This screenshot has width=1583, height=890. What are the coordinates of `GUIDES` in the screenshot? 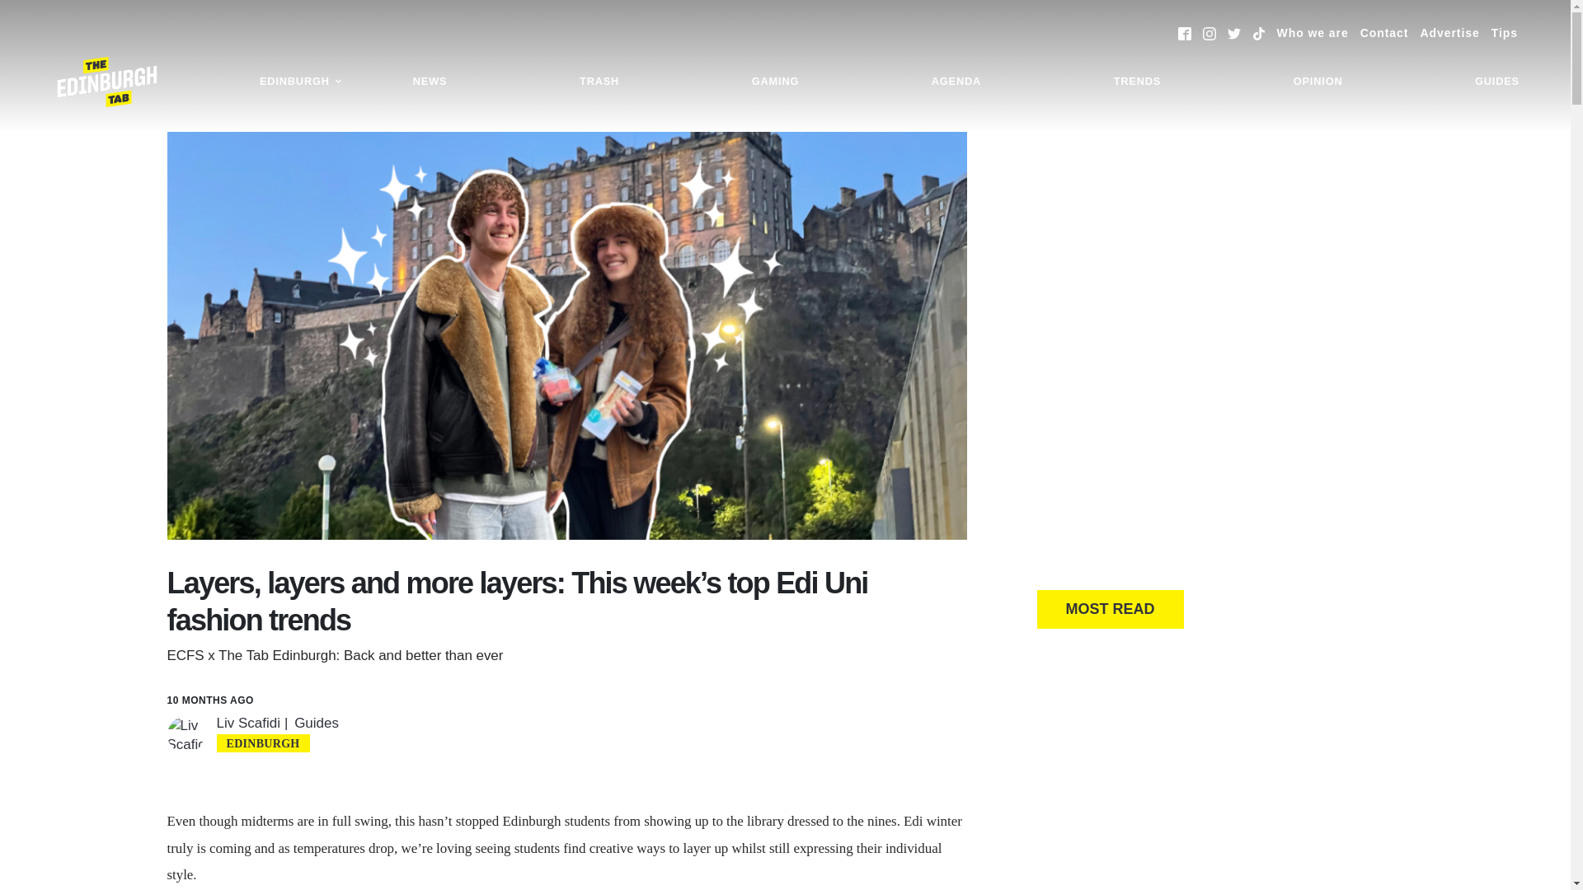 It's located at (1497, 82).